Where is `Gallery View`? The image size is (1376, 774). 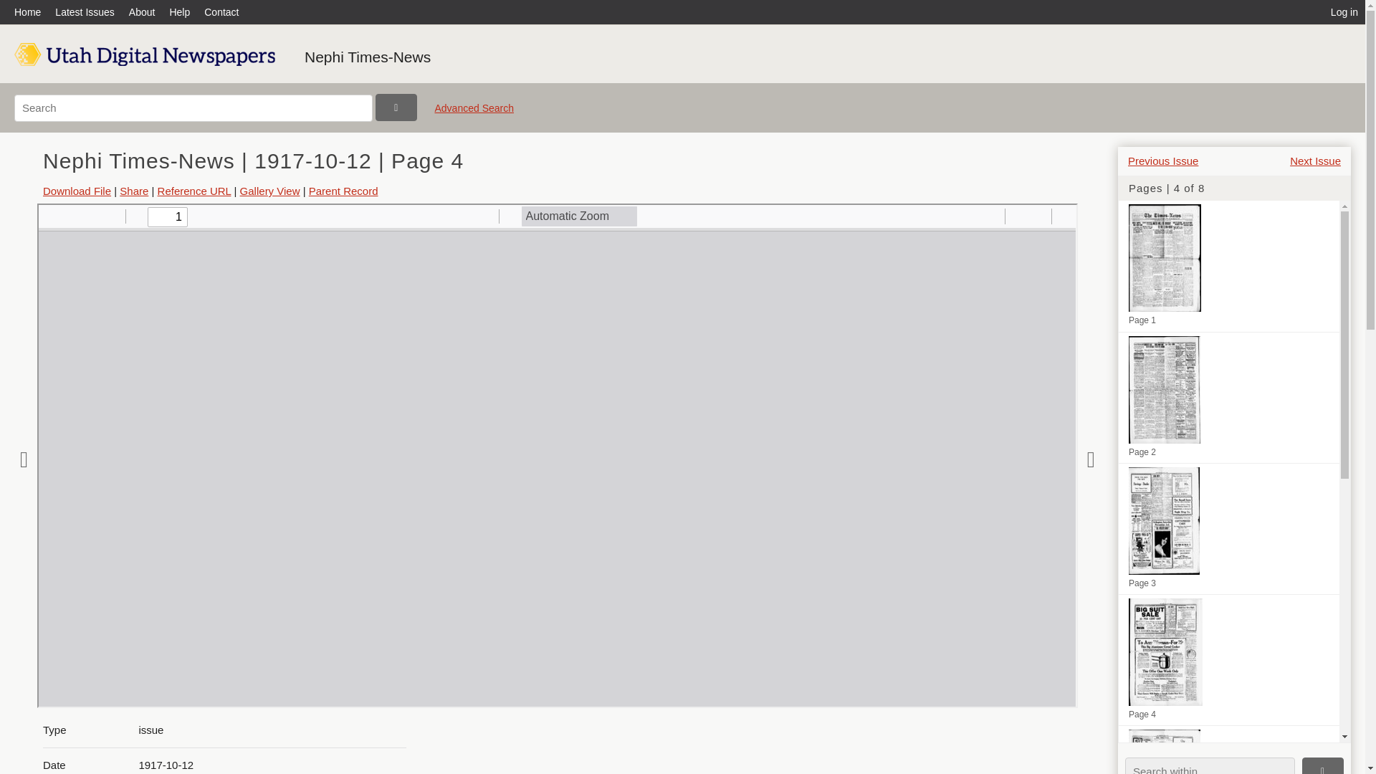
Gallery View is located at coordinates (269, 191).